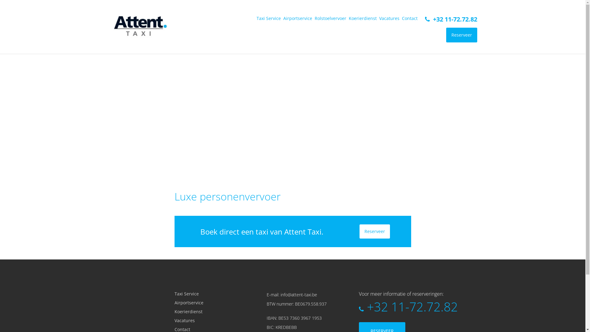 The height and width of the screenshot is (332, 590). What do you see at coordinates (462, 35) in the screenshot?
I see `Reserveer` at bounding box center [462, 35].